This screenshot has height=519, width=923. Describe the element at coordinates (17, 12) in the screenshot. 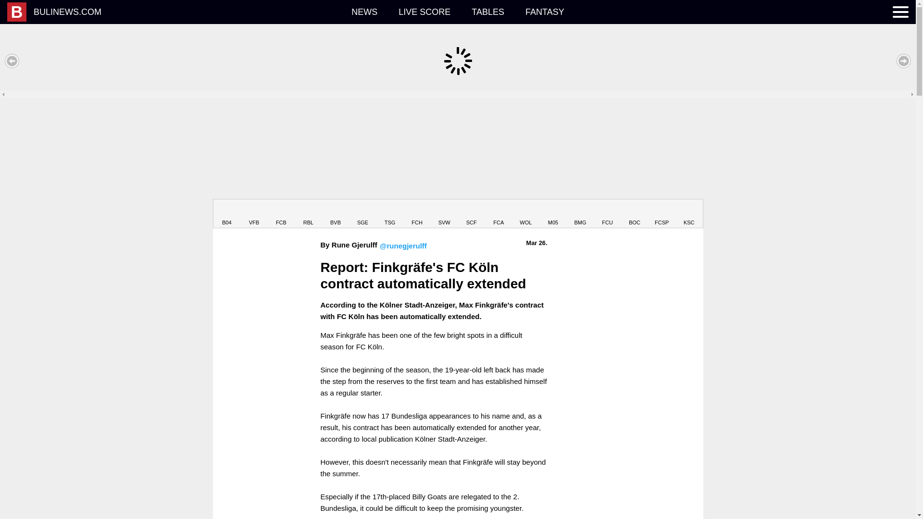

I see `B` at that location.